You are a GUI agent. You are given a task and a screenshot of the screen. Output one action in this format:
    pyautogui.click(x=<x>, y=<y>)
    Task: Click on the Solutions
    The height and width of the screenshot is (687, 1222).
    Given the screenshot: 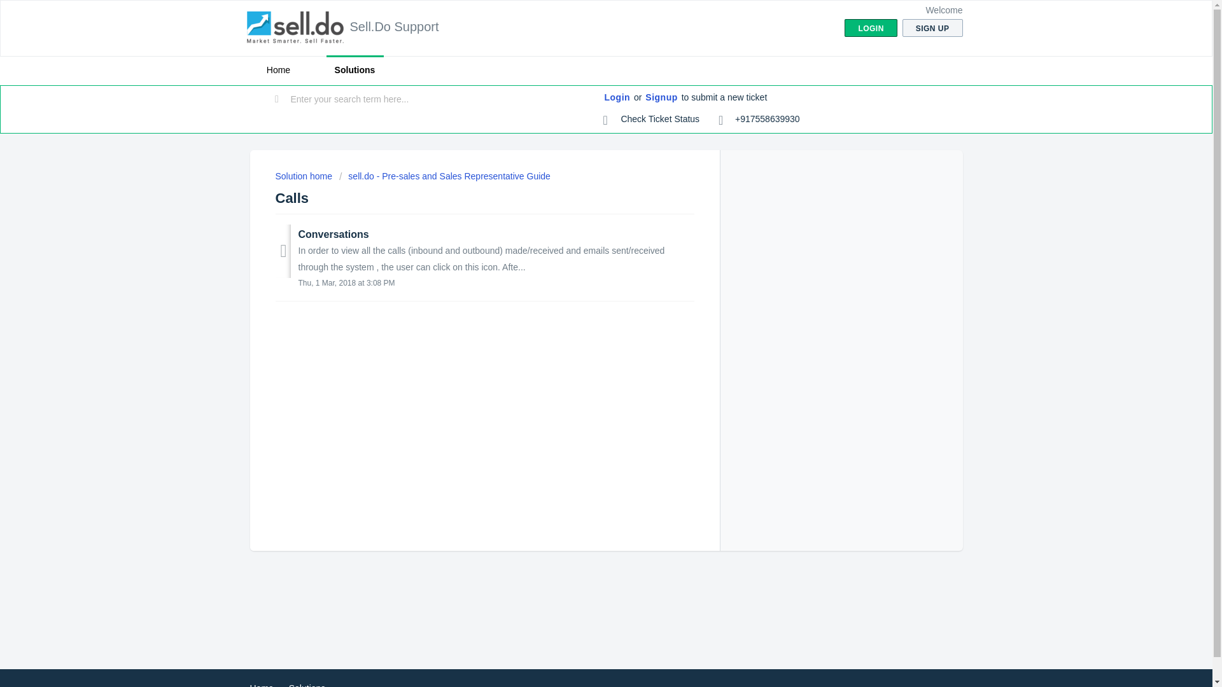 What is the action you would take?
    pyautogui.click(x=355, y=70)
    